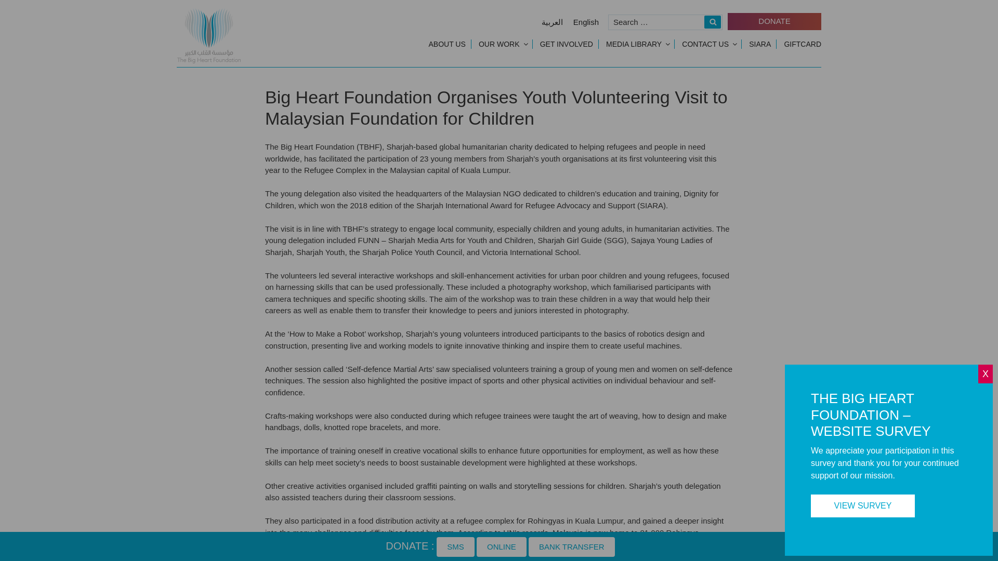 This screenshot has height=561, width=998. What do you see at coordinates (774, 21) in the screenshot?
I see `DONATE` at bounding box center [774, 21].